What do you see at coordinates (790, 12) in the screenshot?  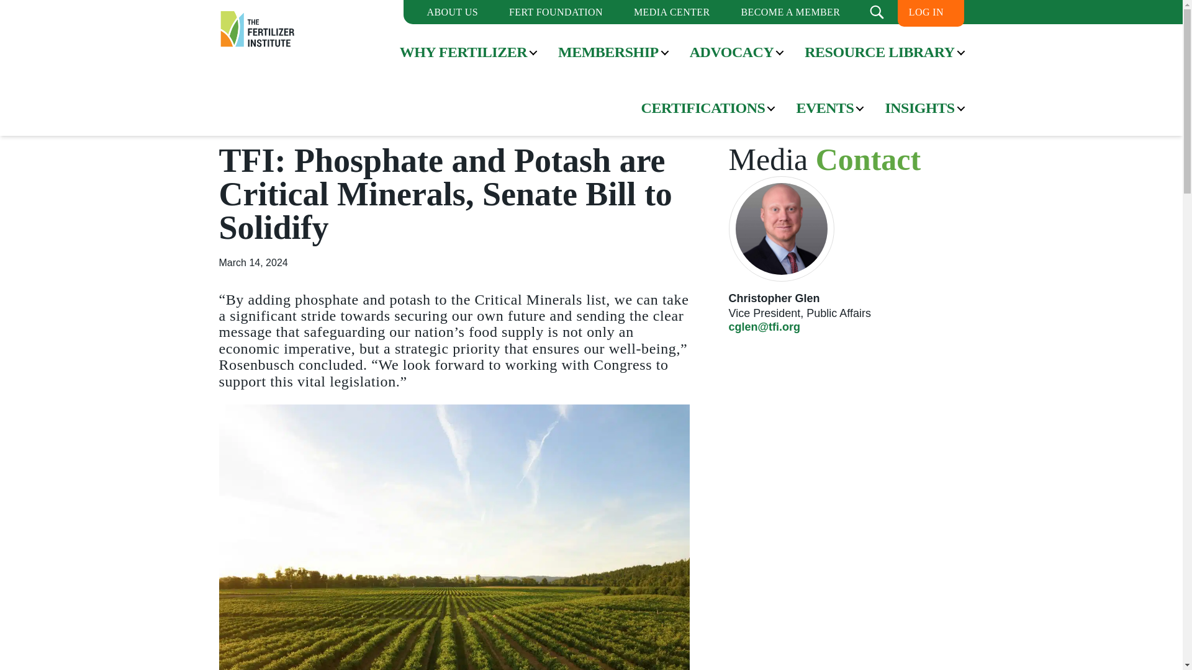 I see `BECOME A MEMBER` at bounding box center [790, 12].